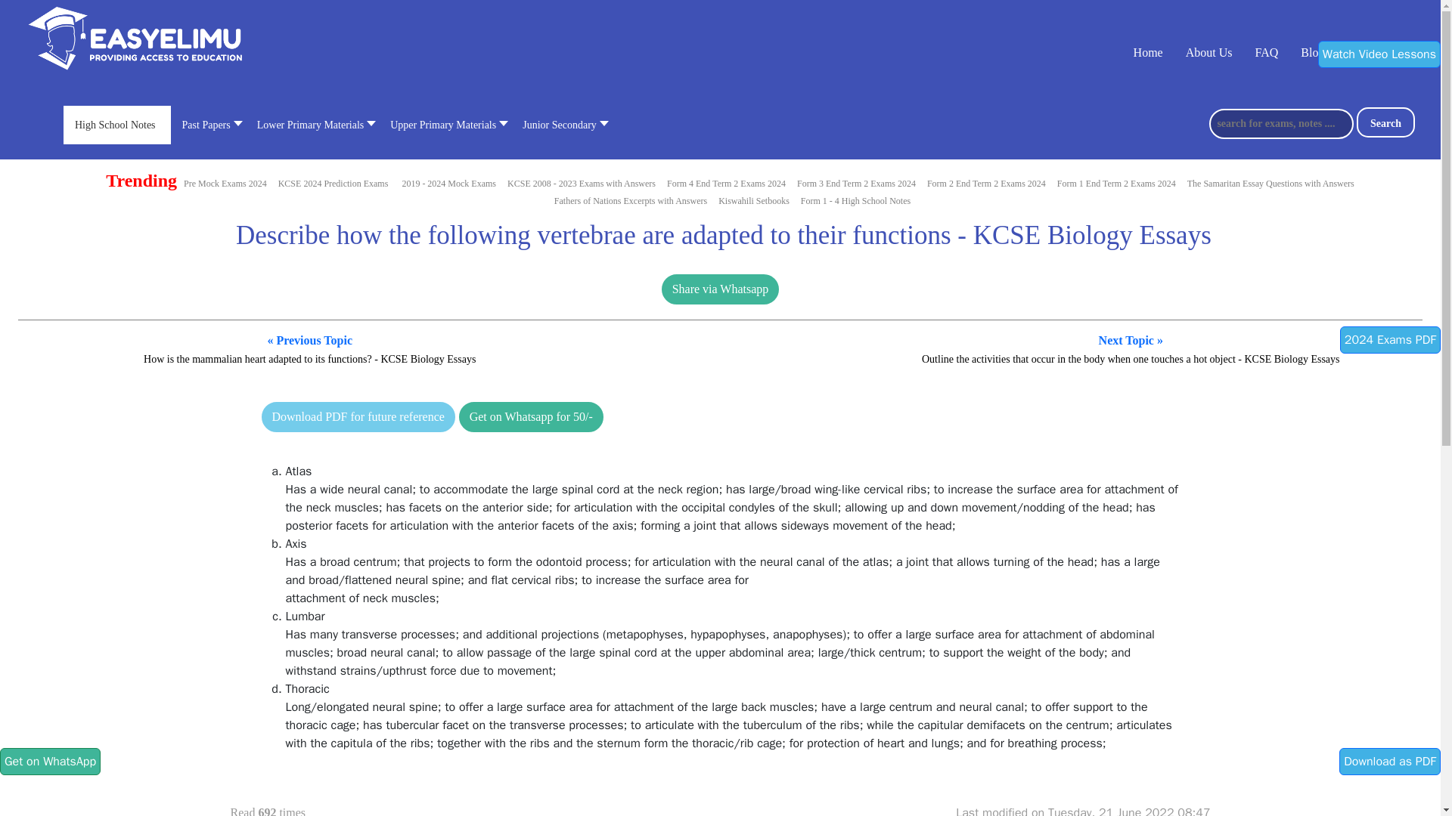 The height and width of the screenshot is (816, 1452). What do you see at coordinates (1209, 51) in the screenshot?
I see `About Us` at bounding box center [1209, 51].